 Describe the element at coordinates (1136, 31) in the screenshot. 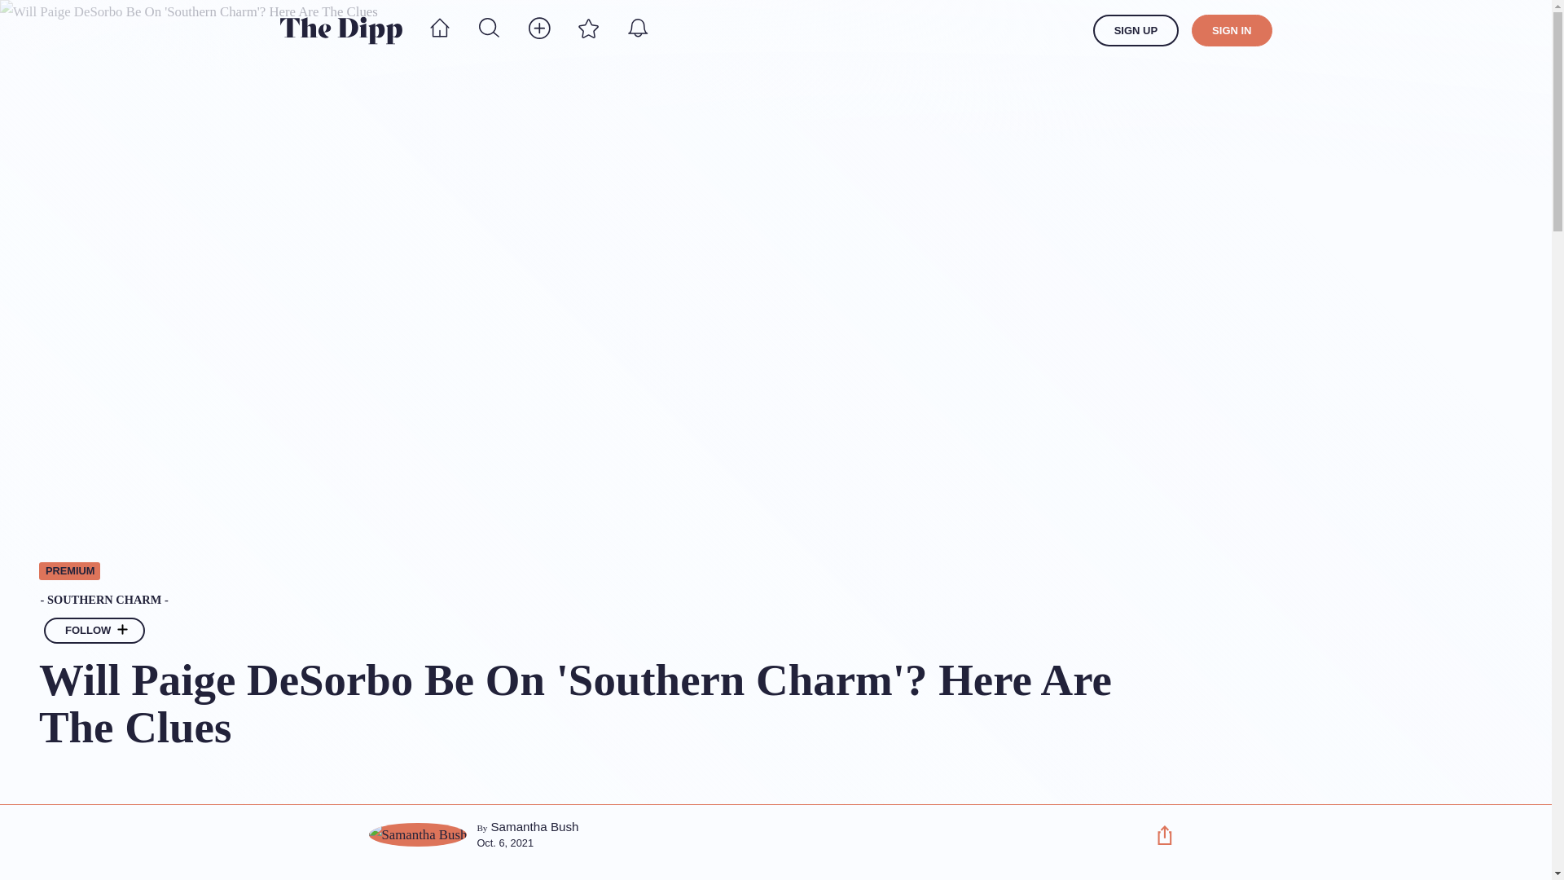

I see `SIGN UP` at that location.